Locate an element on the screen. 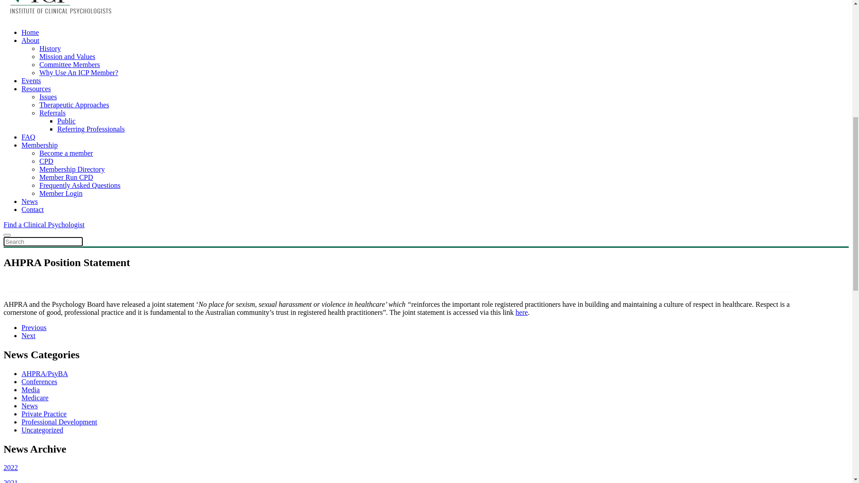 The image size is (859, 483). Referrals is located at coordinates (53, 157).